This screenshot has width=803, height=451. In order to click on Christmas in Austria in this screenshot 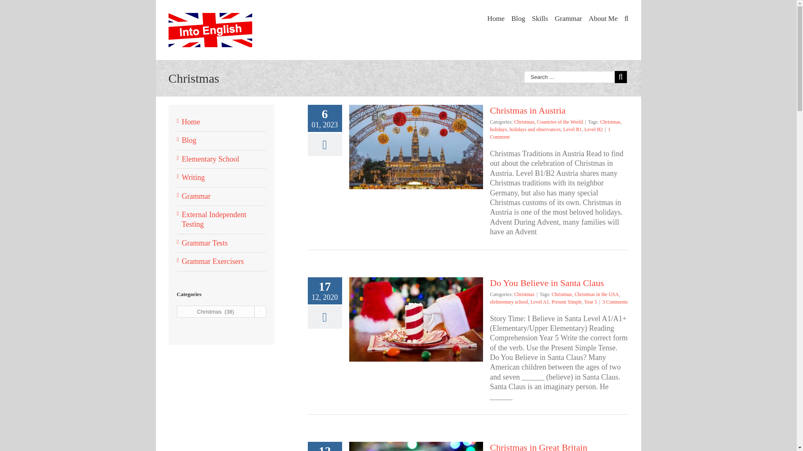, I will do `click(528, 110)`.